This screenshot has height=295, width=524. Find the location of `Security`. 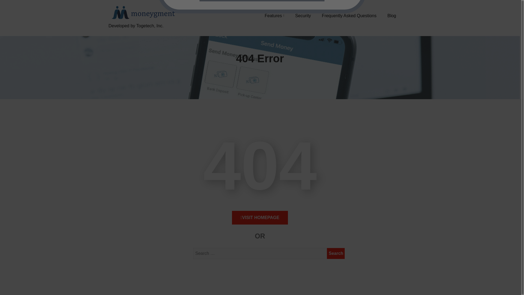

Security is located at coordinates (303, 16).